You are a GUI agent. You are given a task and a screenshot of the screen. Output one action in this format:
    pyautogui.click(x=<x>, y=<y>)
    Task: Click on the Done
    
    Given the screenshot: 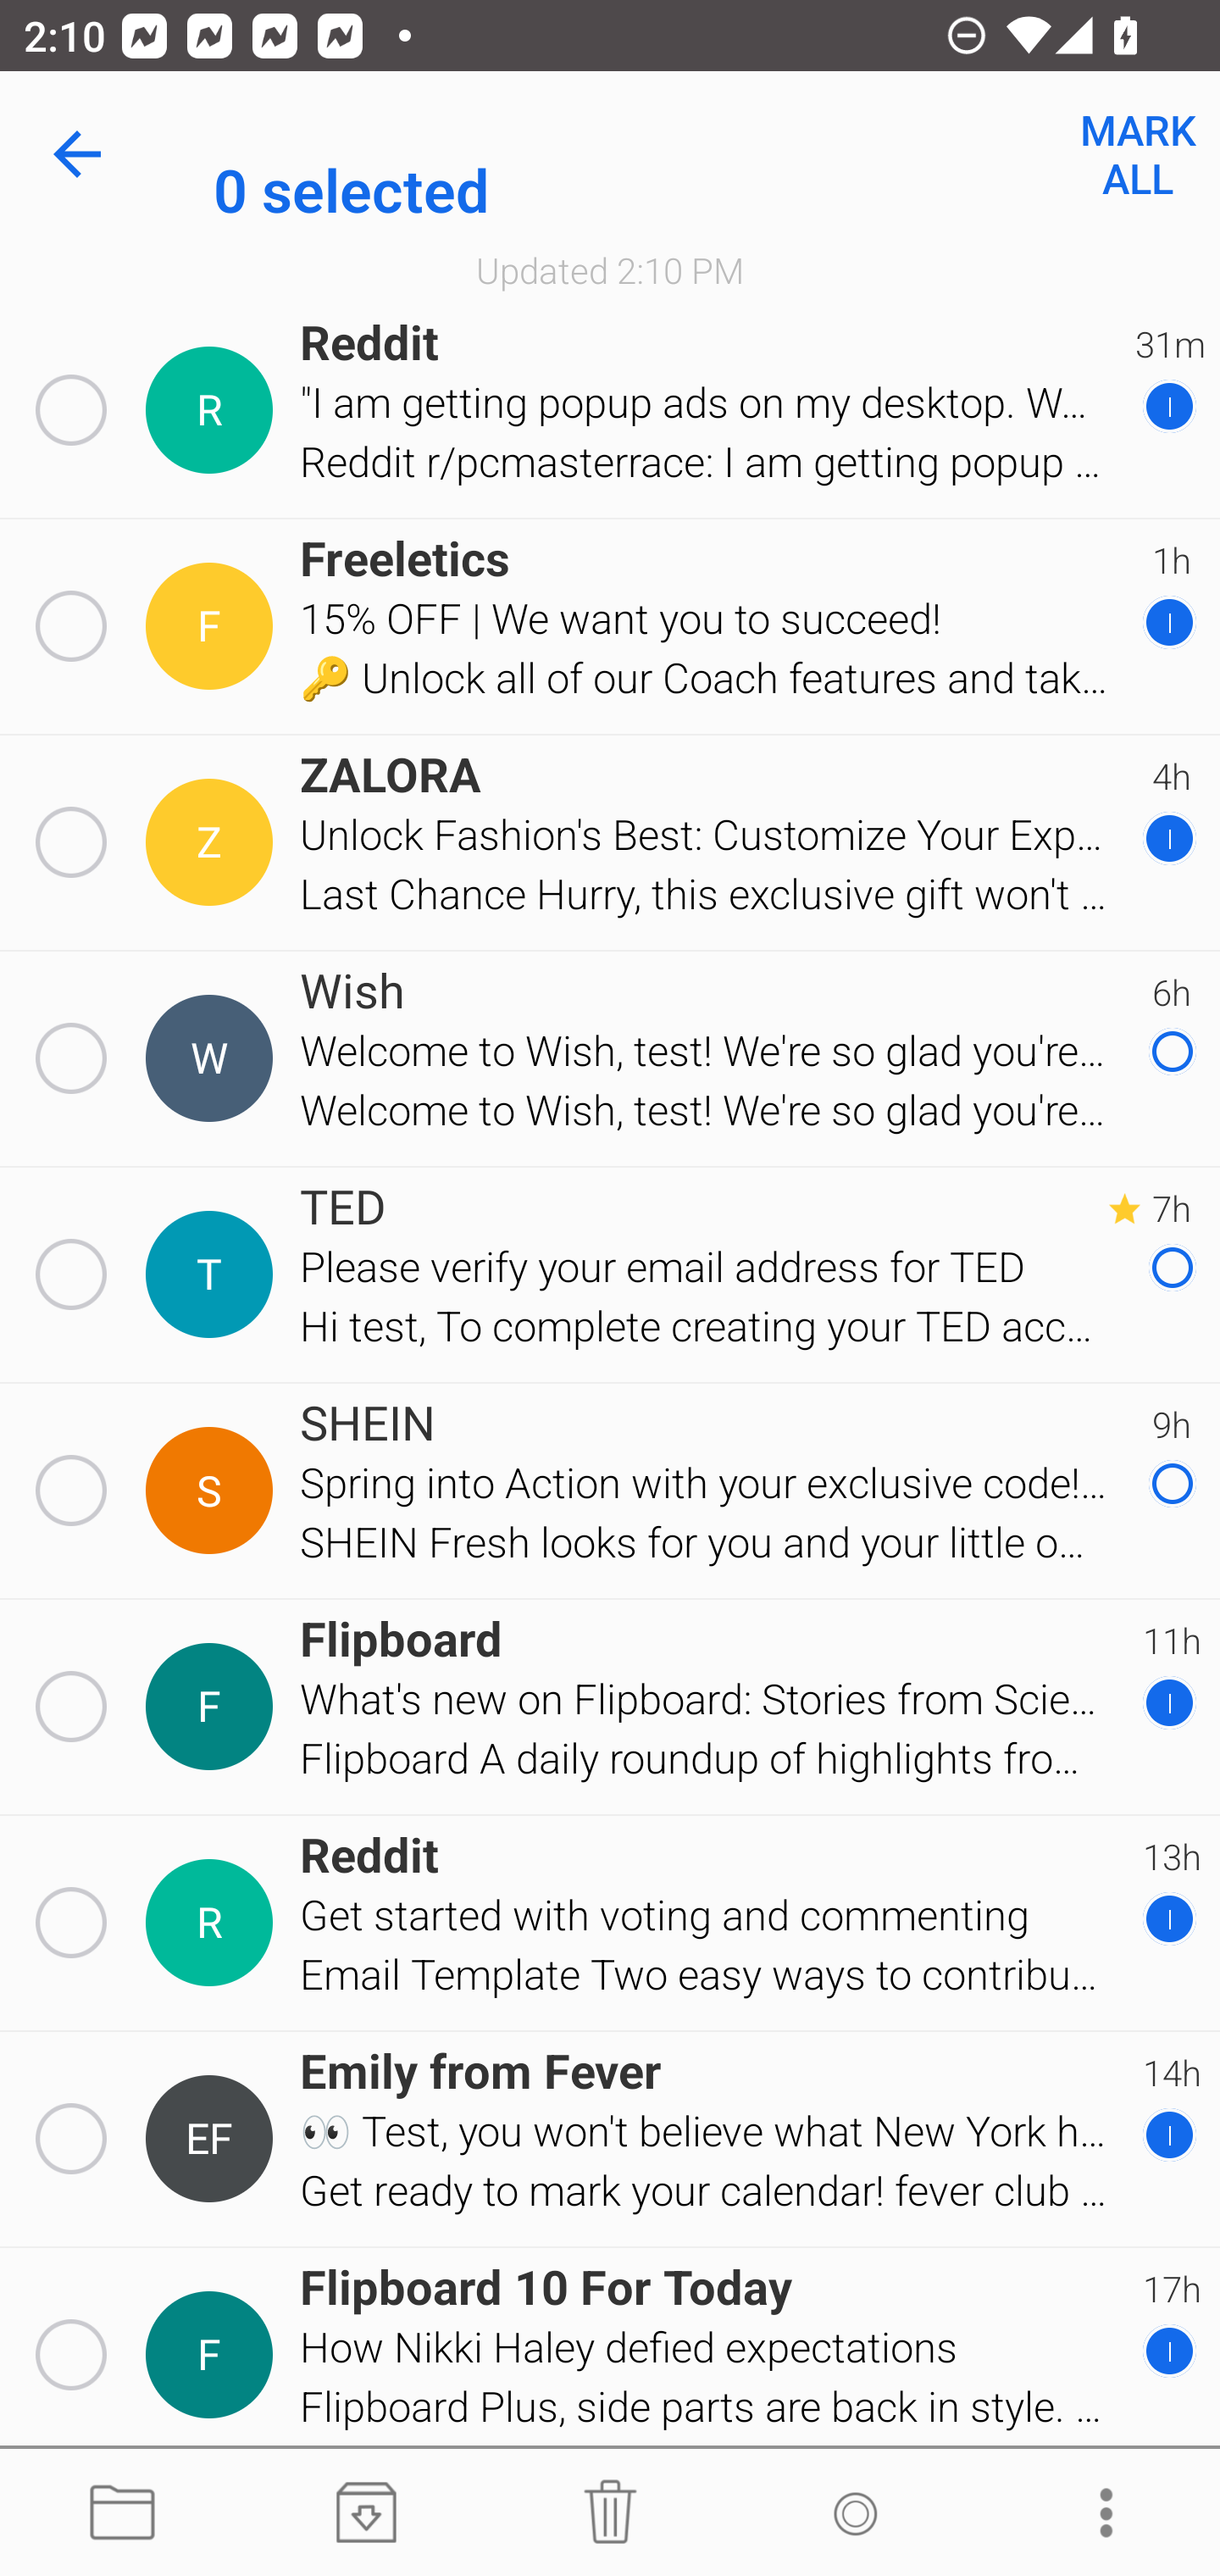 What is the action you would take?
    pyautogui.click(x=83, y=154)
    